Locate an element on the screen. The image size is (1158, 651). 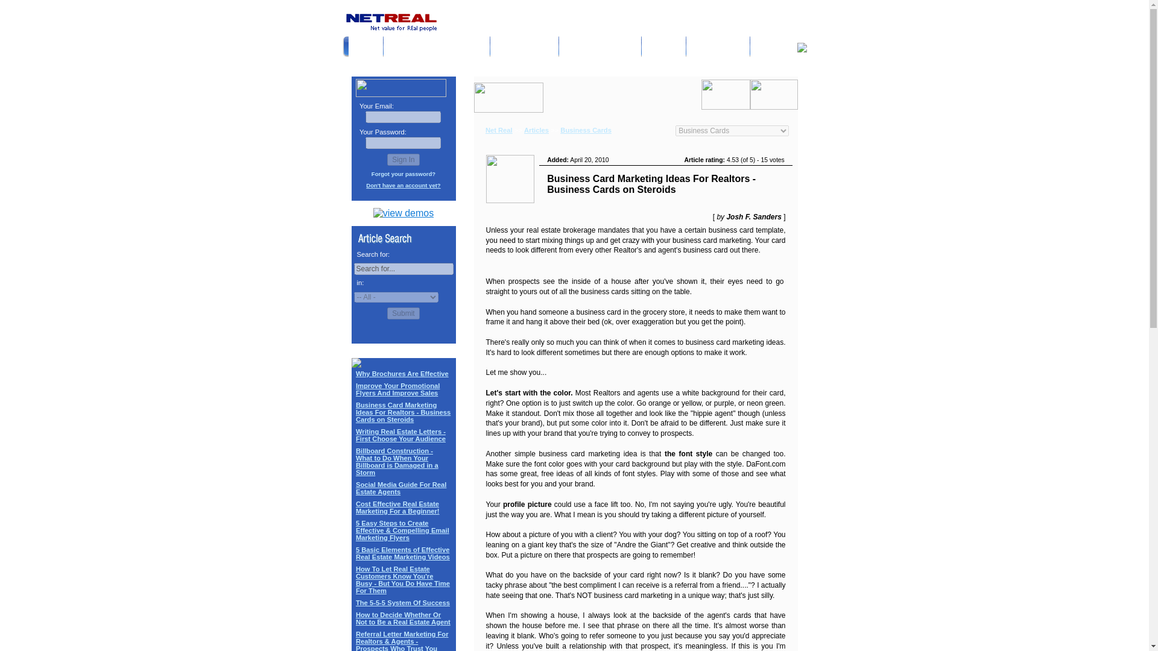
The 5-5-5 System Of Success is located at coordinates (403, 602).